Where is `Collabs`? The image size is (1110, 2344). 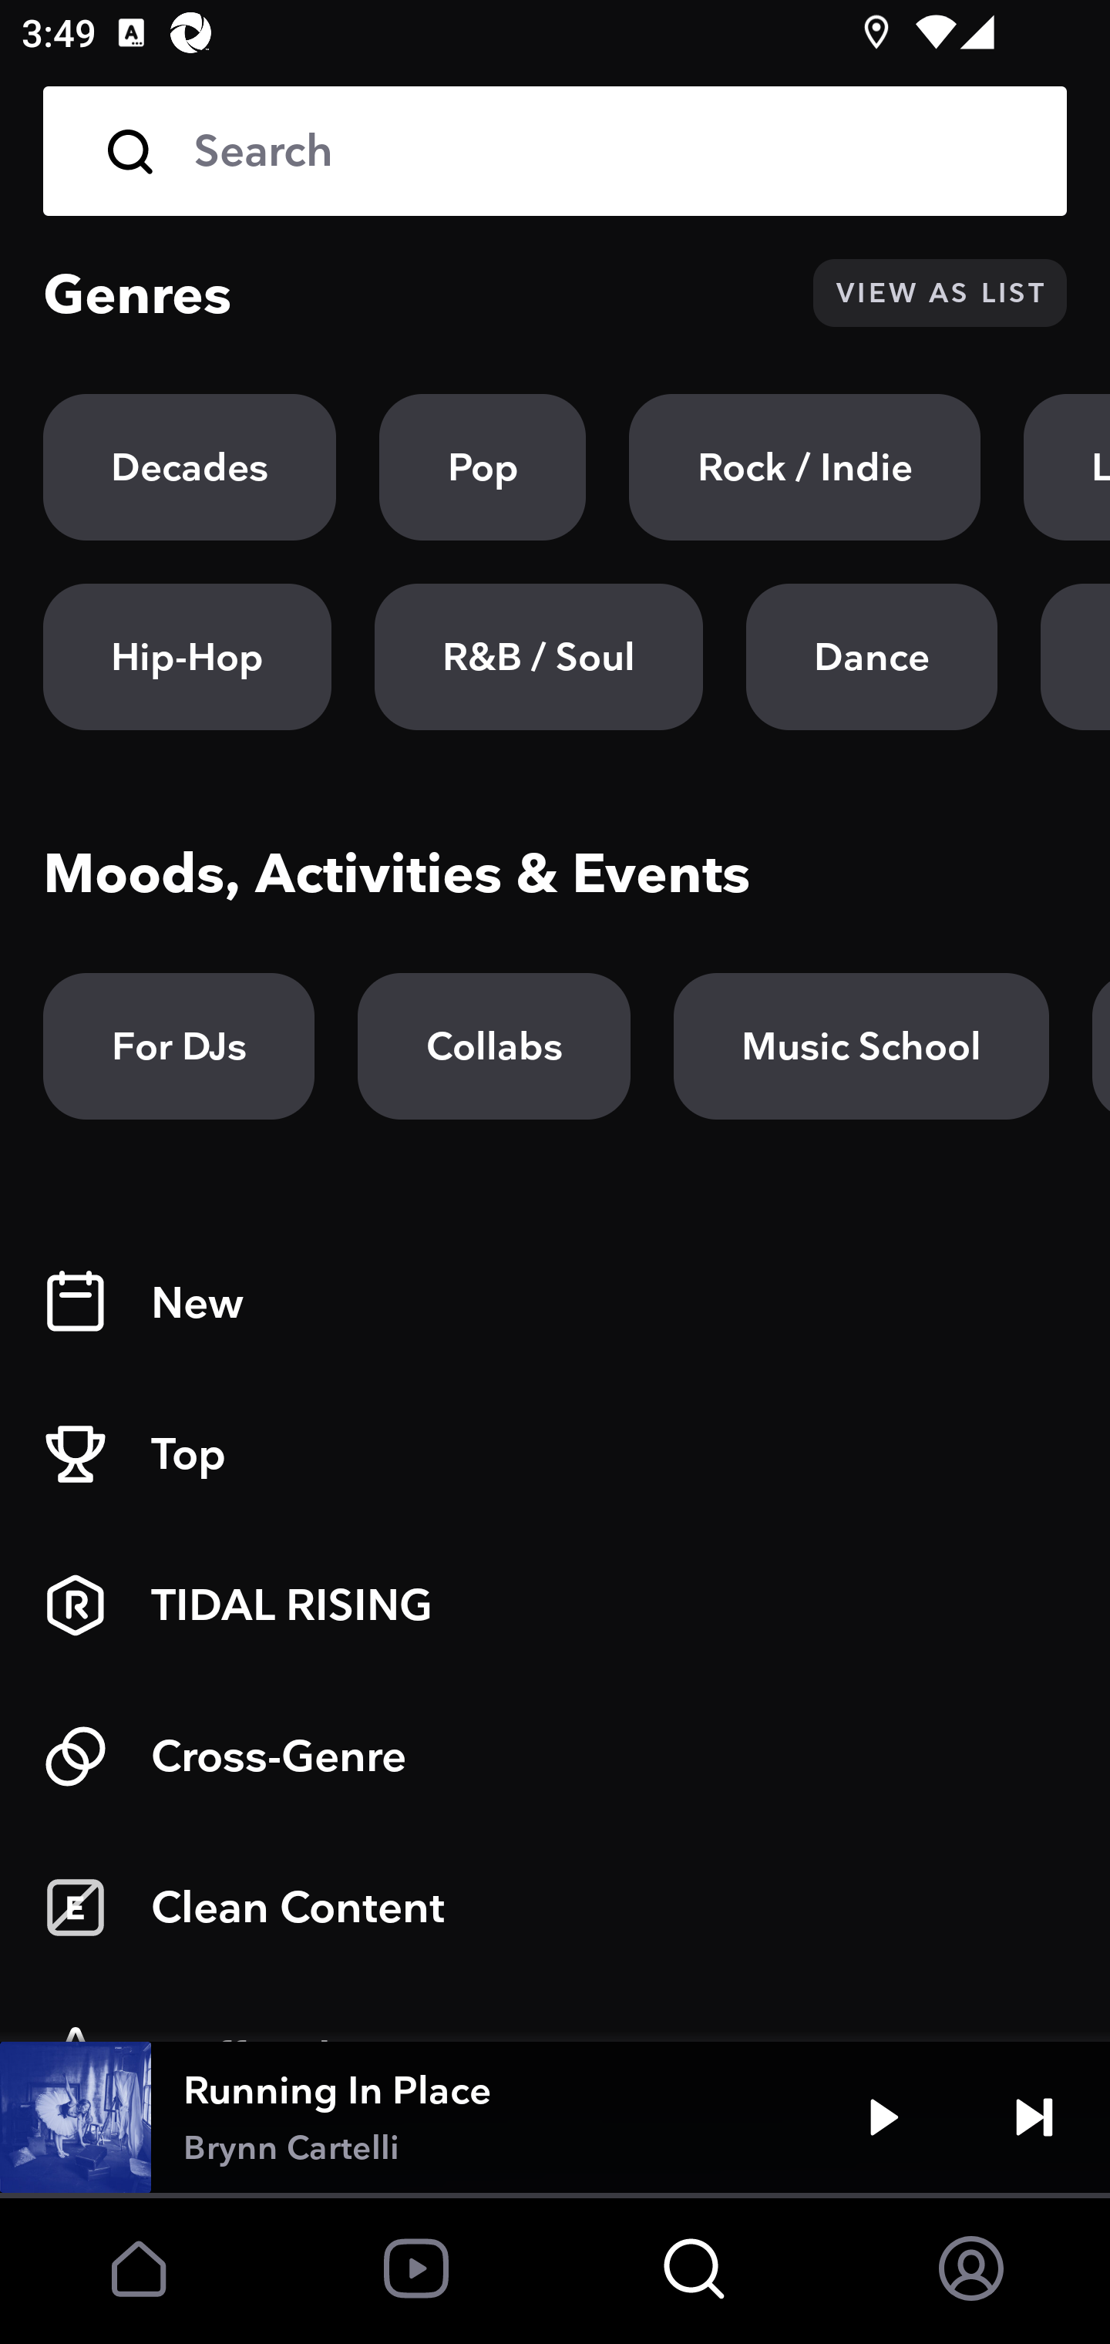 Collabs is located at coordinates (493, 1046).